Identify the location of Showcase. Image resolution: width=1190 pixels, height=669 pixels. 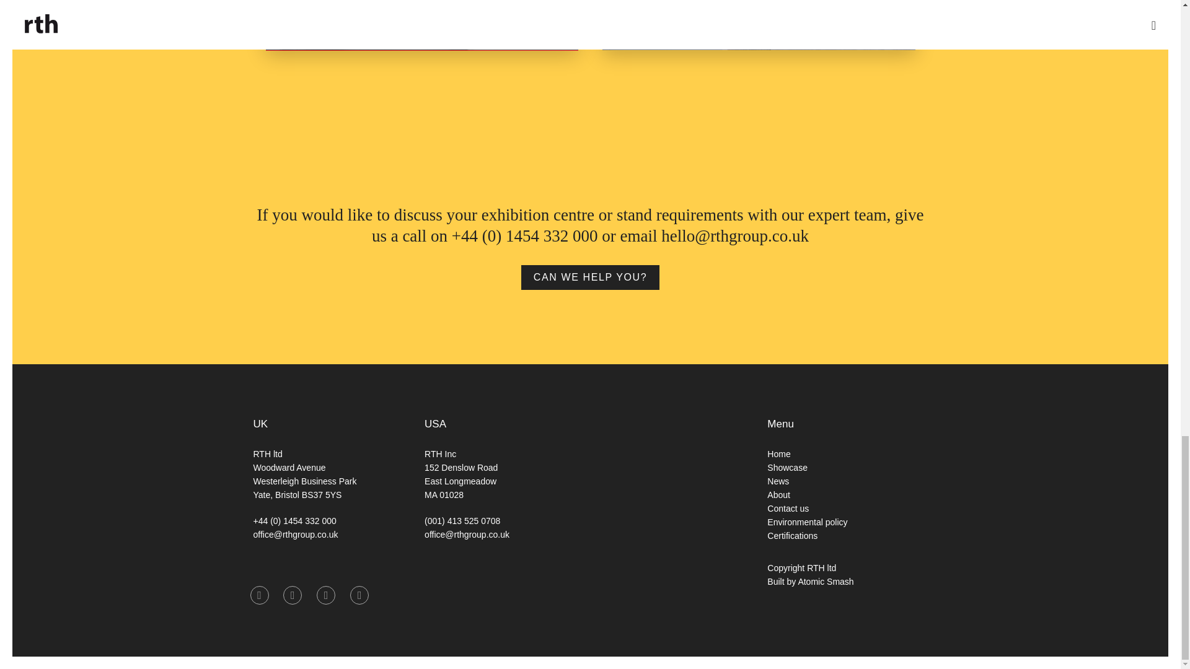
(787, 467).